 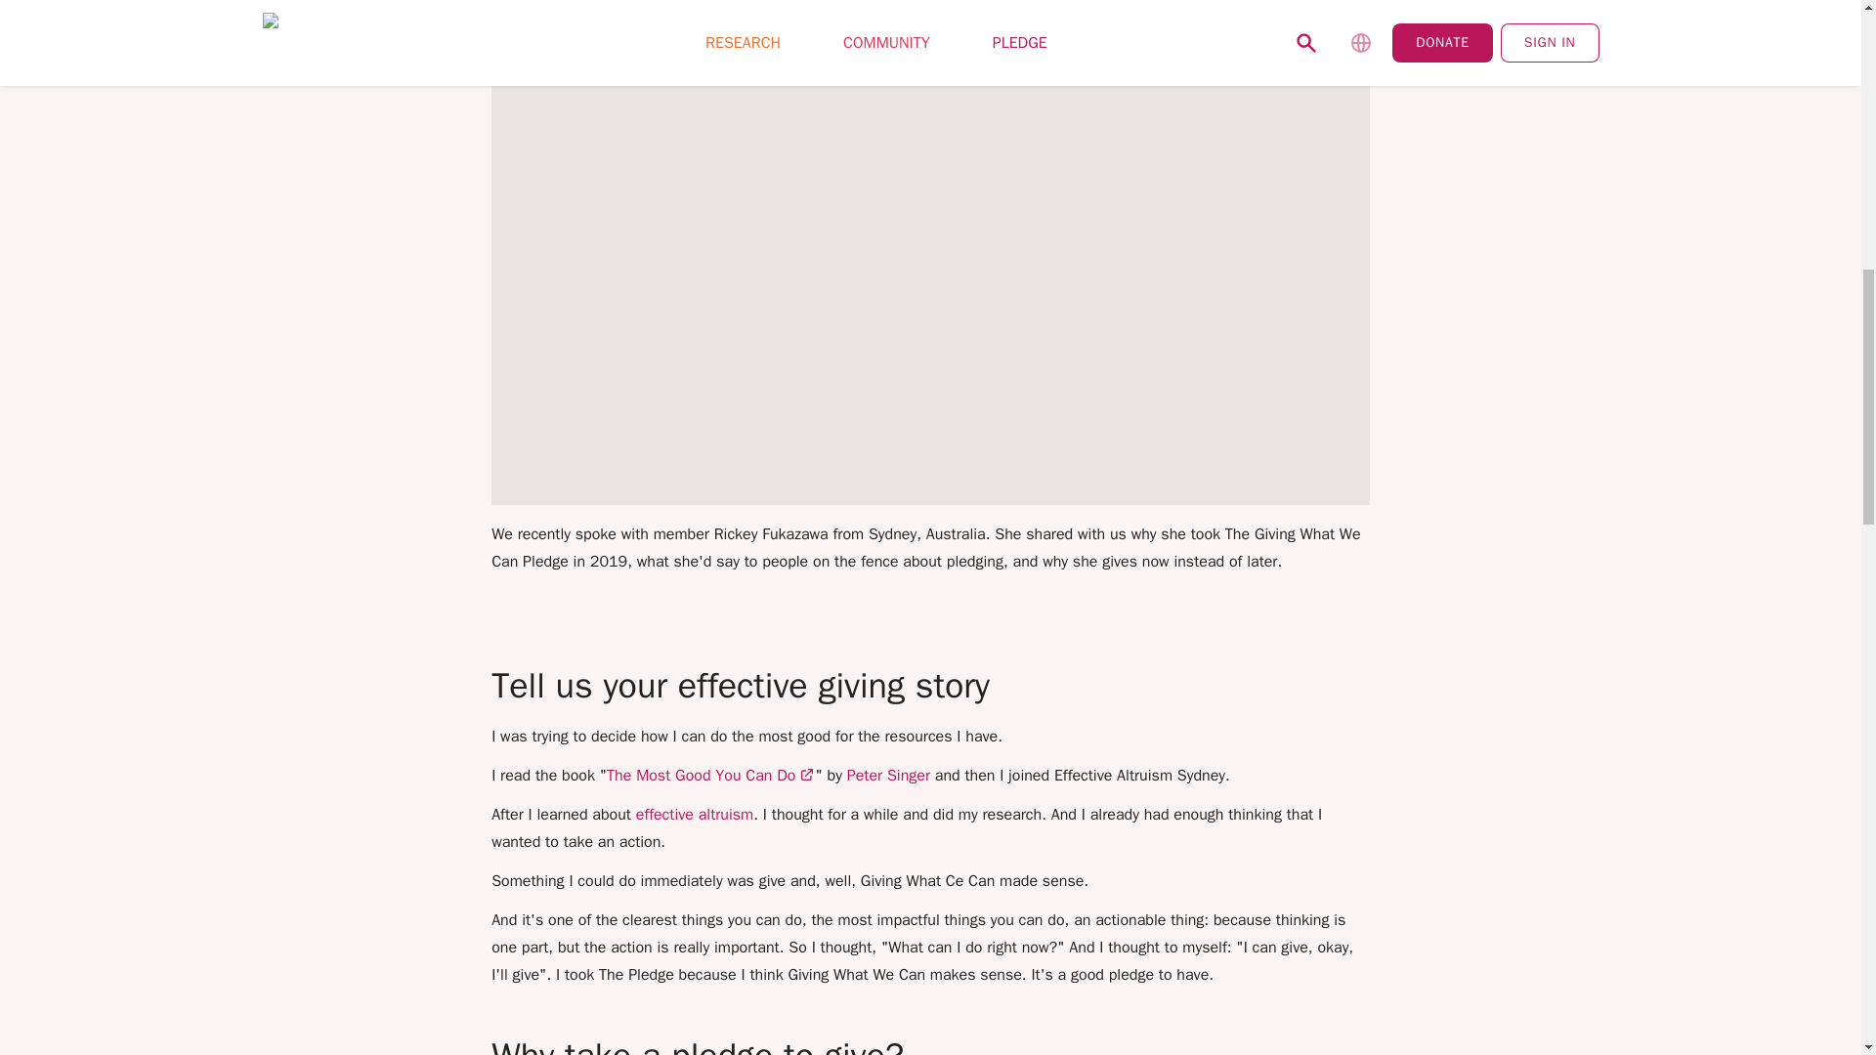 What do you see at coordinates (694, 815) in the screenshot?
I see `effective altruism` at bounding box center [694, 815].